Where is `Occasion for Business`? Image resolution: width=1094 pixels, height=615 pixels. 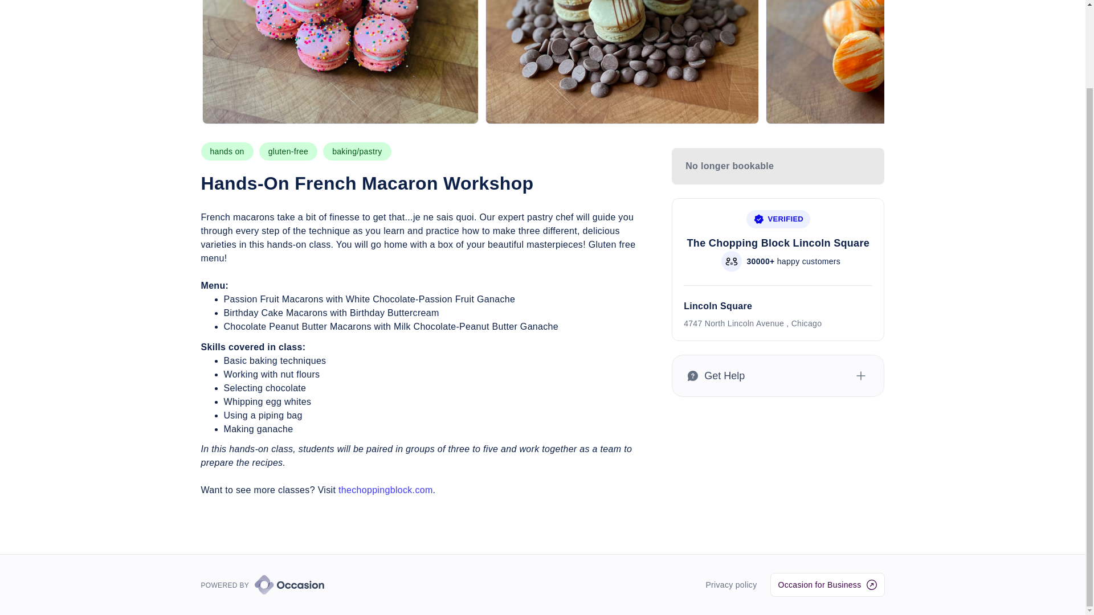 Occasion for Business is located at coordinates (827, 584).